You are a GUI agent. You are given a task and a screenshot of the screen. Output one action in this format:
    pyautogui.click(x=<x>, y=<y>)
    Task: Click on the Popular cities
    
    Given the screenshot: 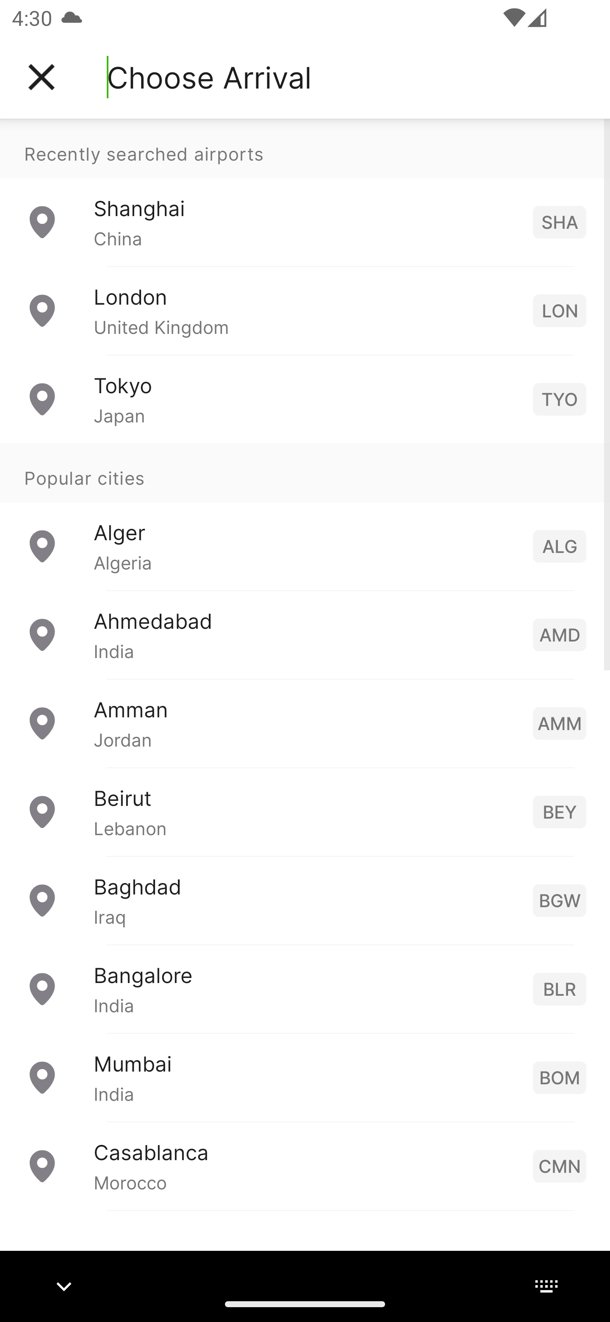 What is the action you would take?
    pyautogui.click(x=305, y=472)
    